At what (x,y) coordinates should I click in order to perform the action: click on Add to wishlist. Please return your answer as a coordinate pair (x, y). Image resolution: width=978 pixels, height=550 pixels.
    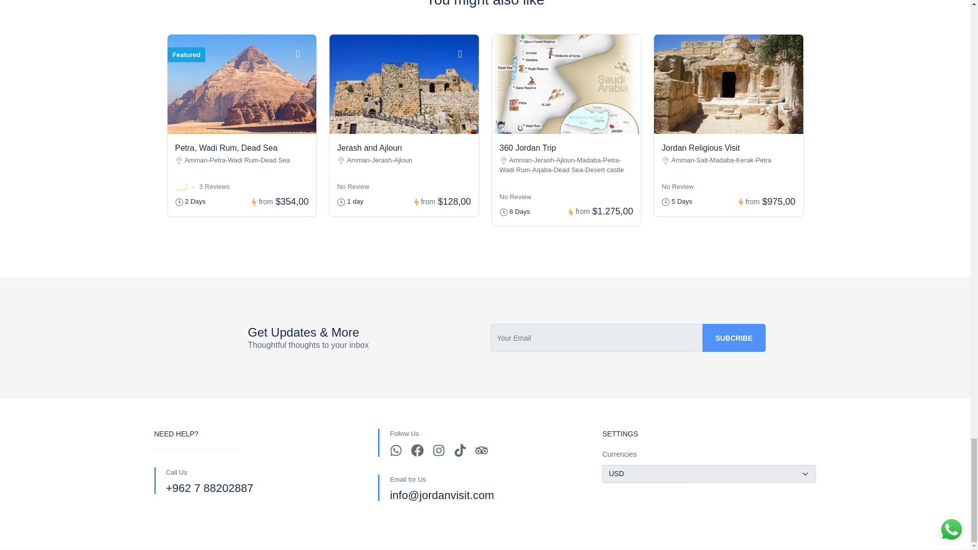
    Looking at the image, I should click on (304, 53).